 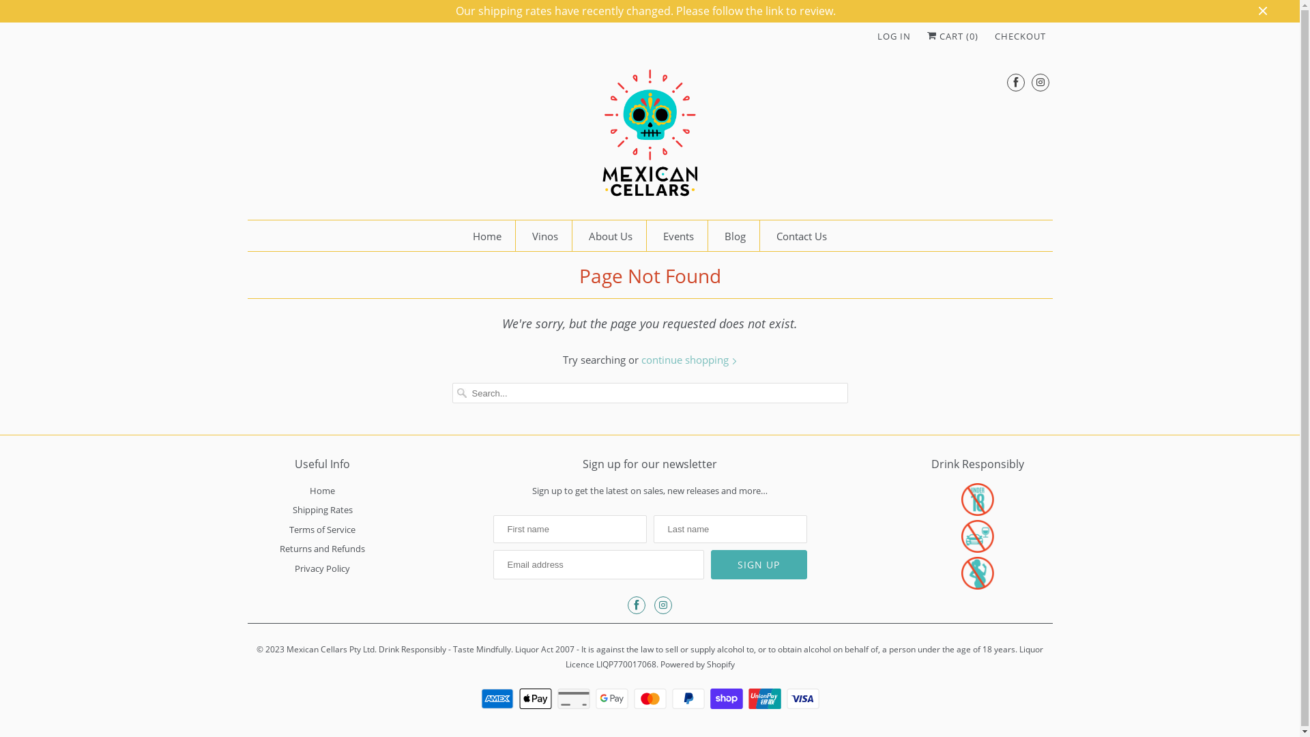 What do you see at coordinates (689, 360) in the screenshot?
I see `continue shopping` at bounding box center [689, 360].